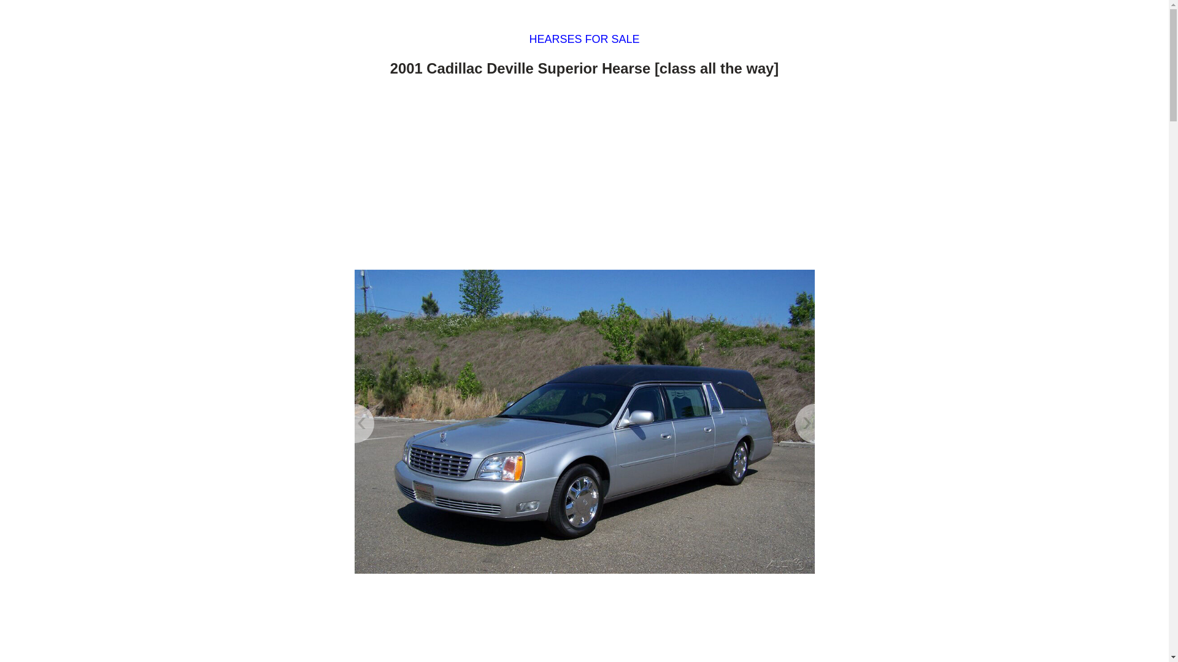  I want to click on Advertisement, so click(584, 176).